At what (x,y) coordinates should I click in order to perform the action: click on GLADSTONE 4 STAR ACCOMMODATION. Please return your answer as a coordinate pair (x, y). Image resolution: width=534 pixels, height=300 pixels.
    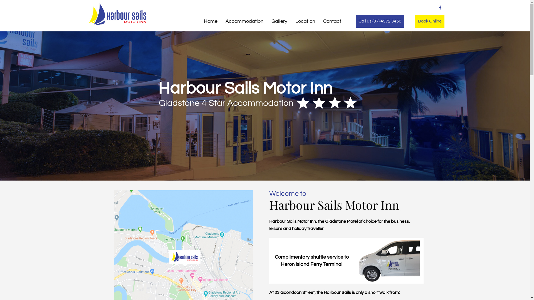
    Looking at the image, I should click on (119, 14).